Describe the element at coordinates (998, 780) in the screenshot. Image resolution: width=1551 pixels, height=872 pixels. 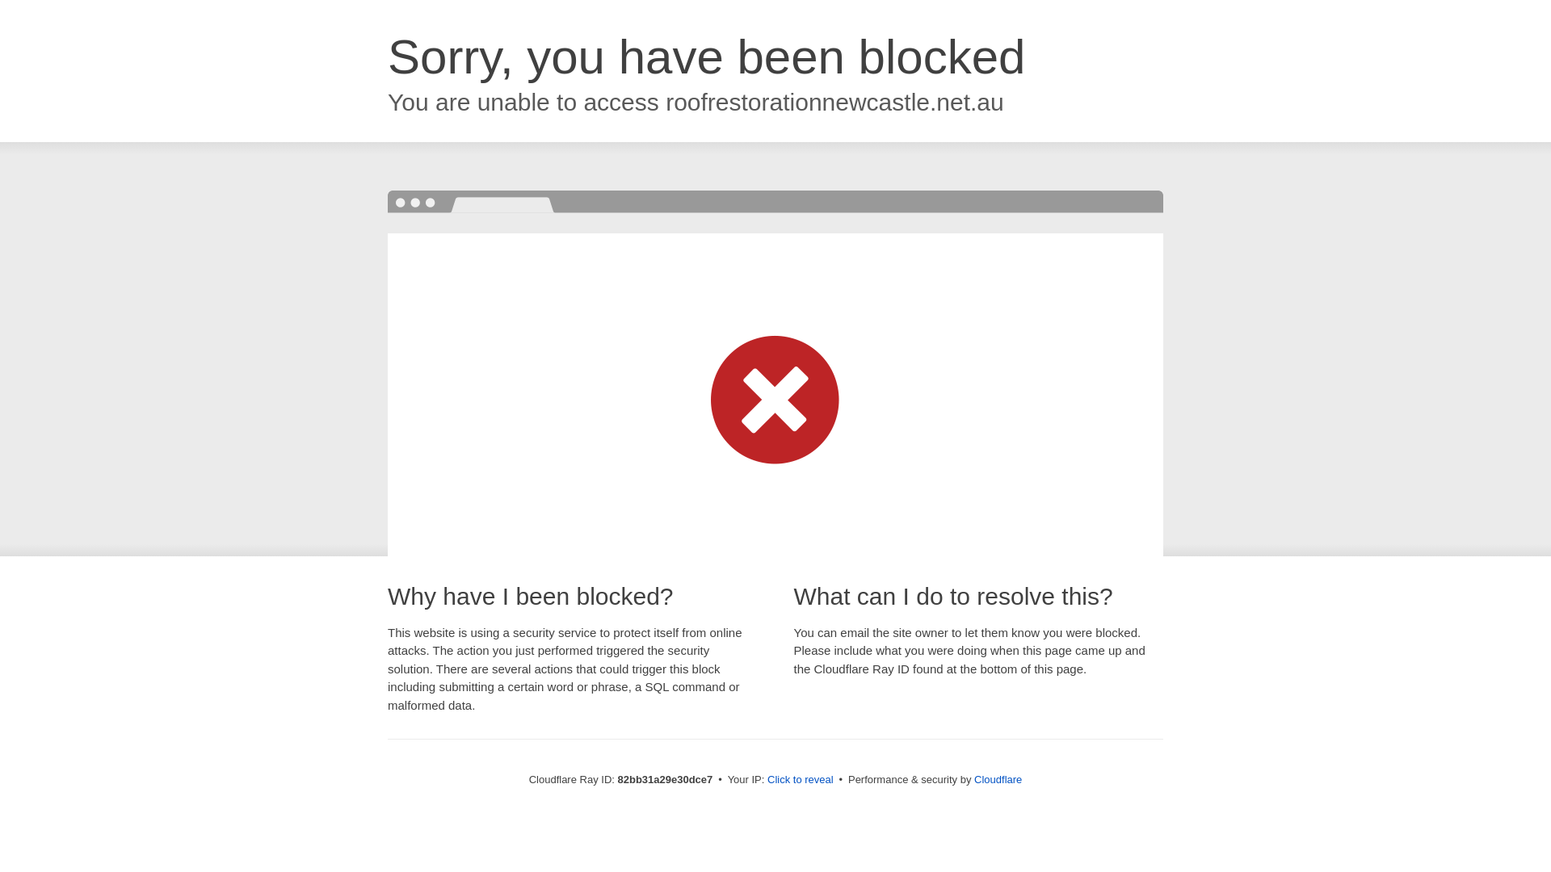
I see `Cloudflare` at that location.